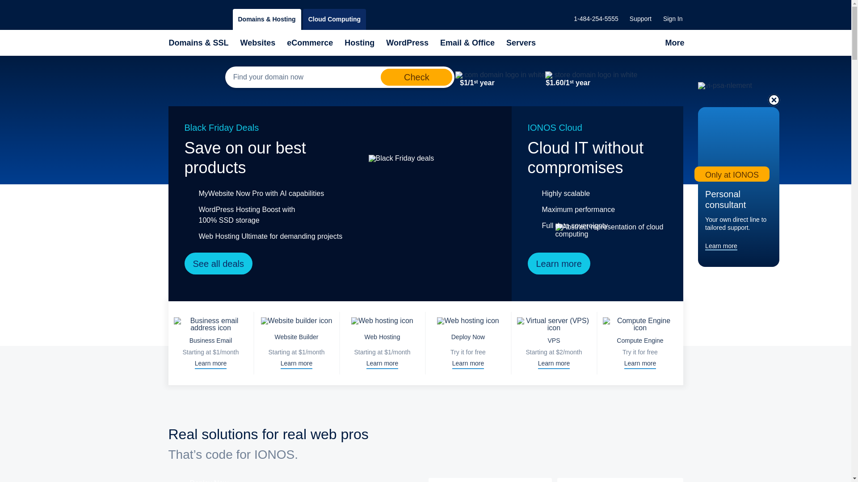  What do you see at coordinates (416, 77) in the screenshot?
I see `Check` at bounding box center [416, 77].